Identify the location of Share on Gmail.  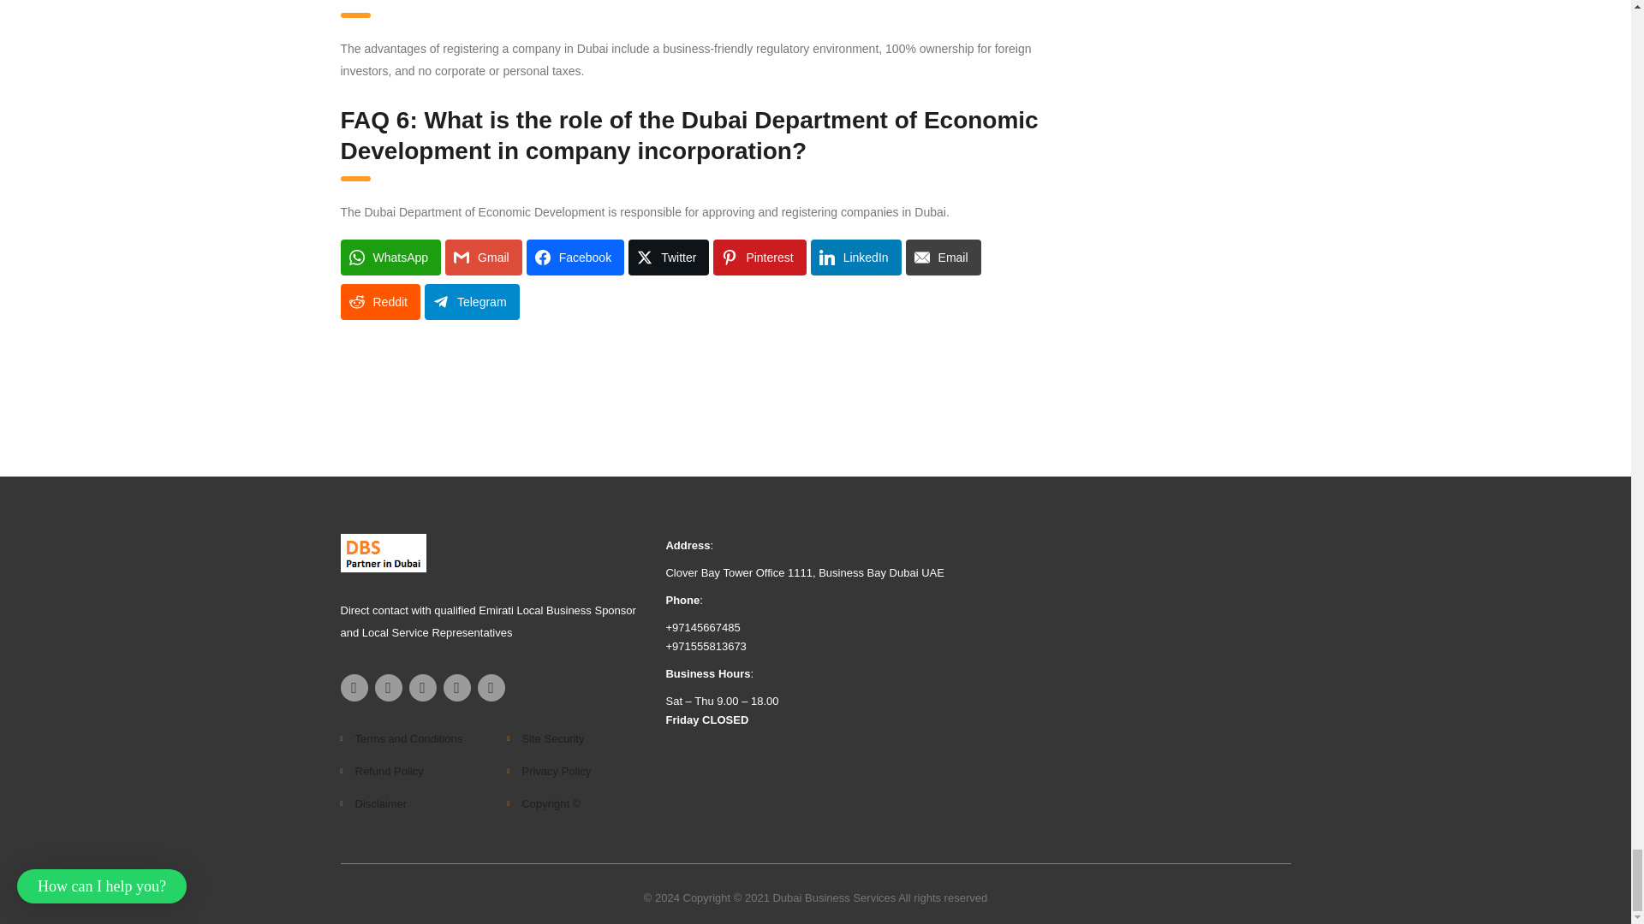
(484, 257).